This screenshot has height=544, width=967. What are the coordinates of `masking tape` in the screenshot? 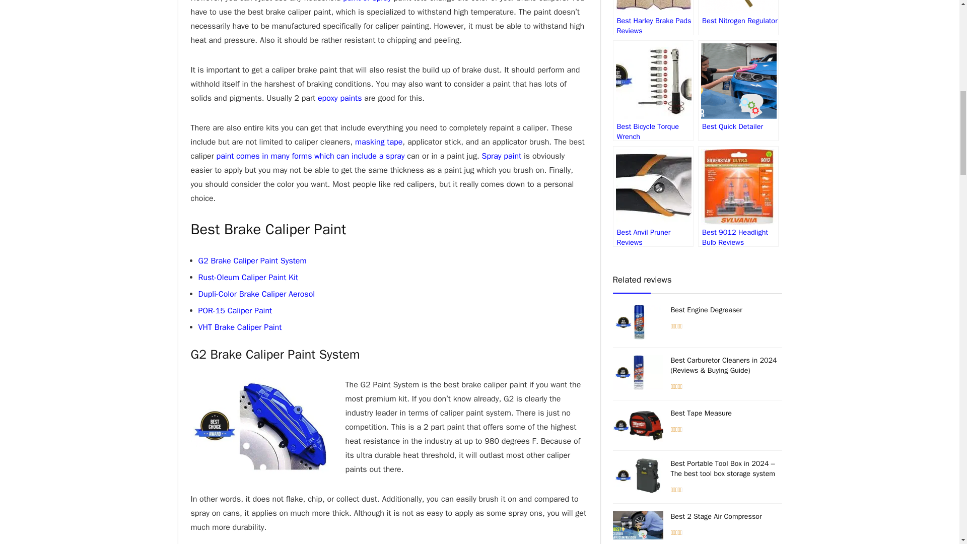 It's located at (378, 142).